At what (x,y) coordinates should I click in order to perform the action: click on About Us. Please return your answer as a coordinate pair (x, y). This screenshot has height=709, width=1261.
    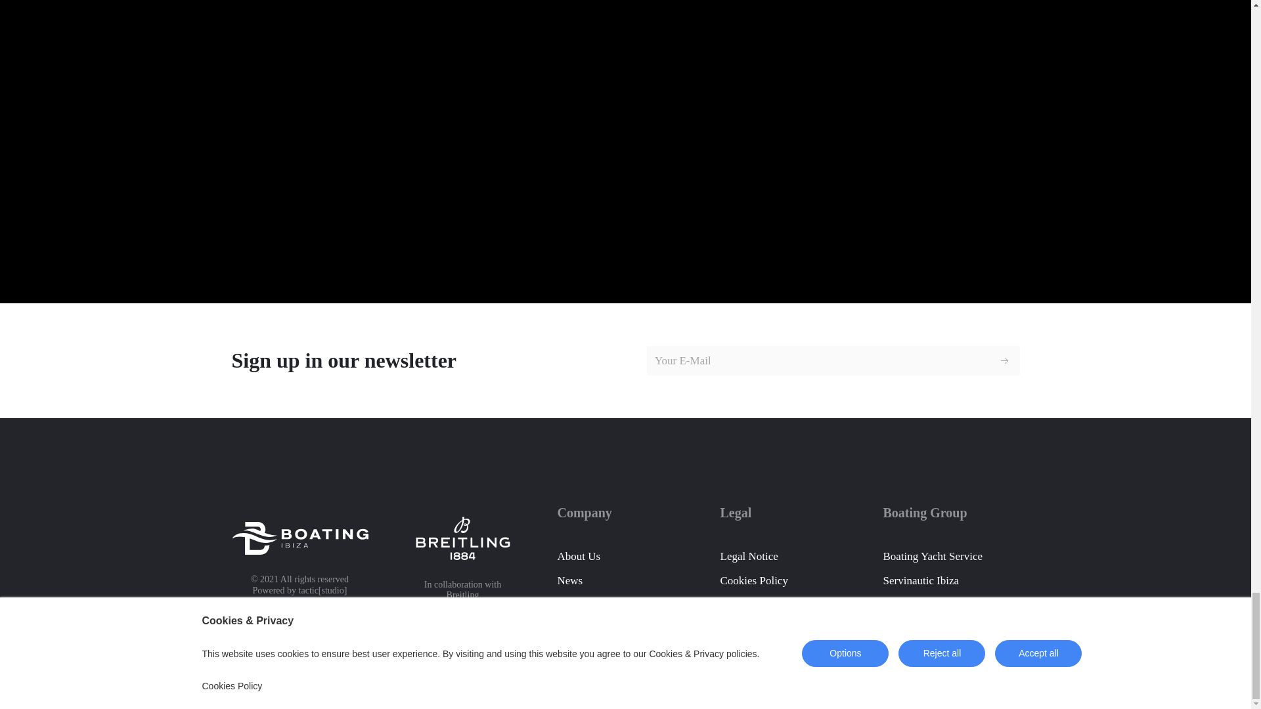
    Looking at the image, I should click on (578, 557).